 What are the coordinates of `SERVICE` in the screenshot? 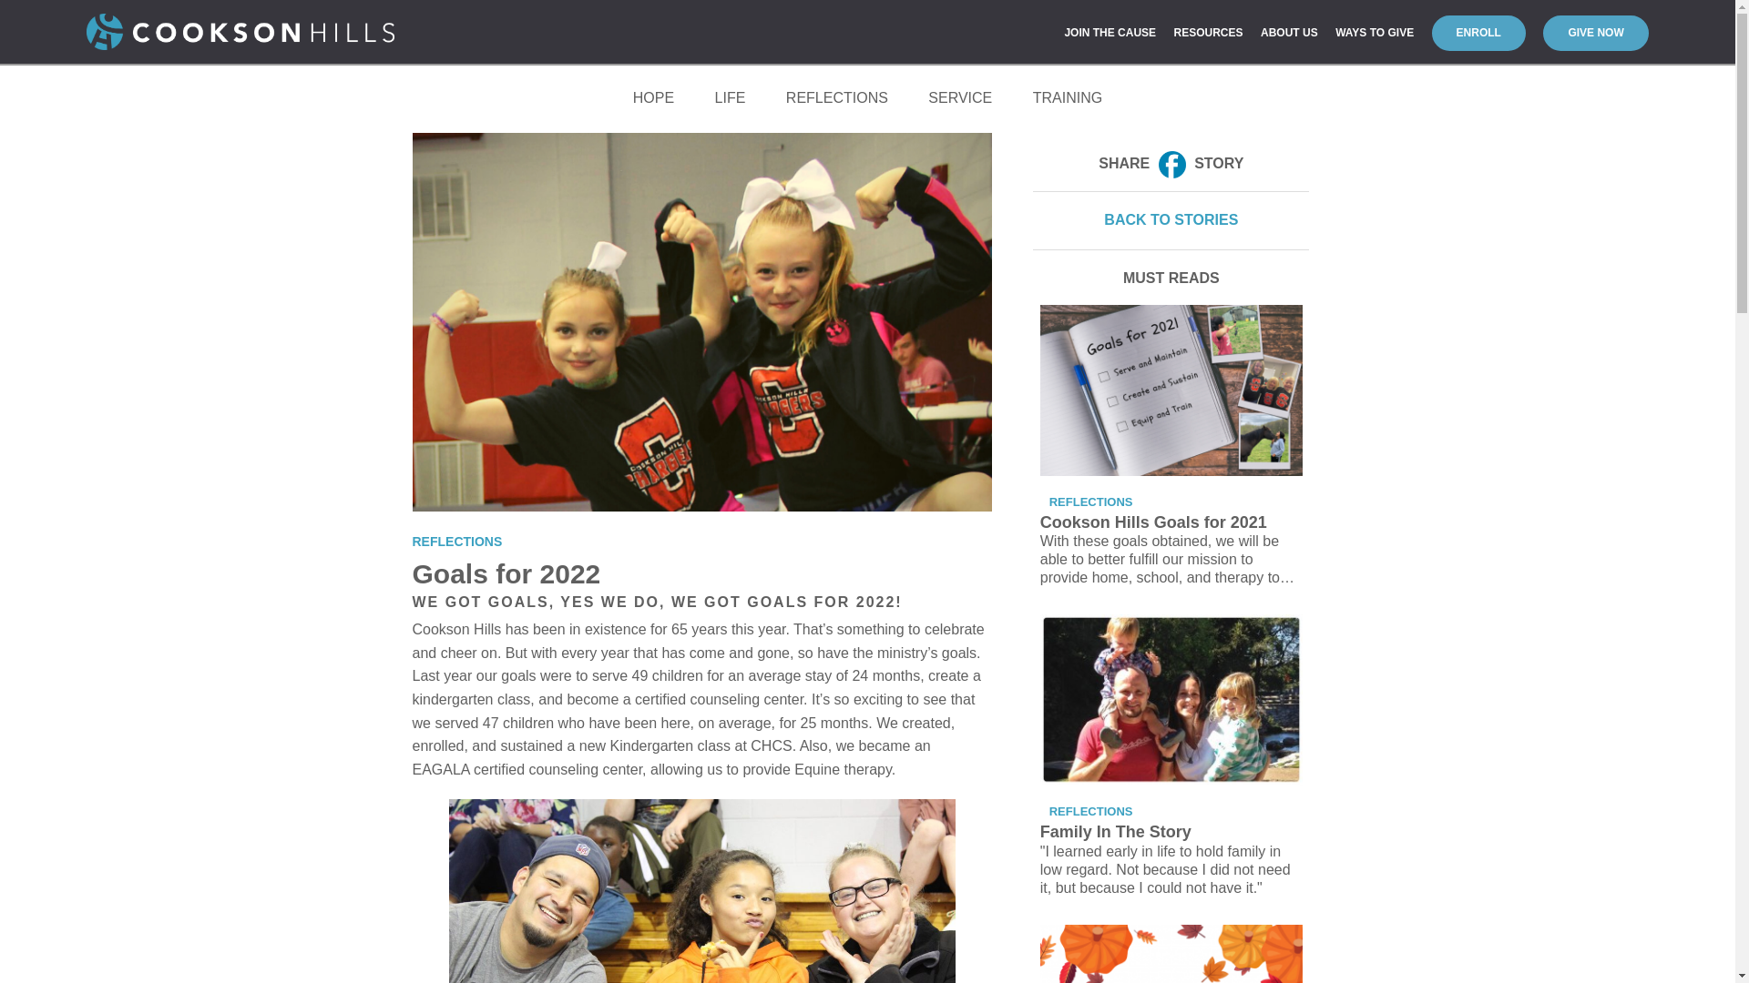 It's located at (960, 98).